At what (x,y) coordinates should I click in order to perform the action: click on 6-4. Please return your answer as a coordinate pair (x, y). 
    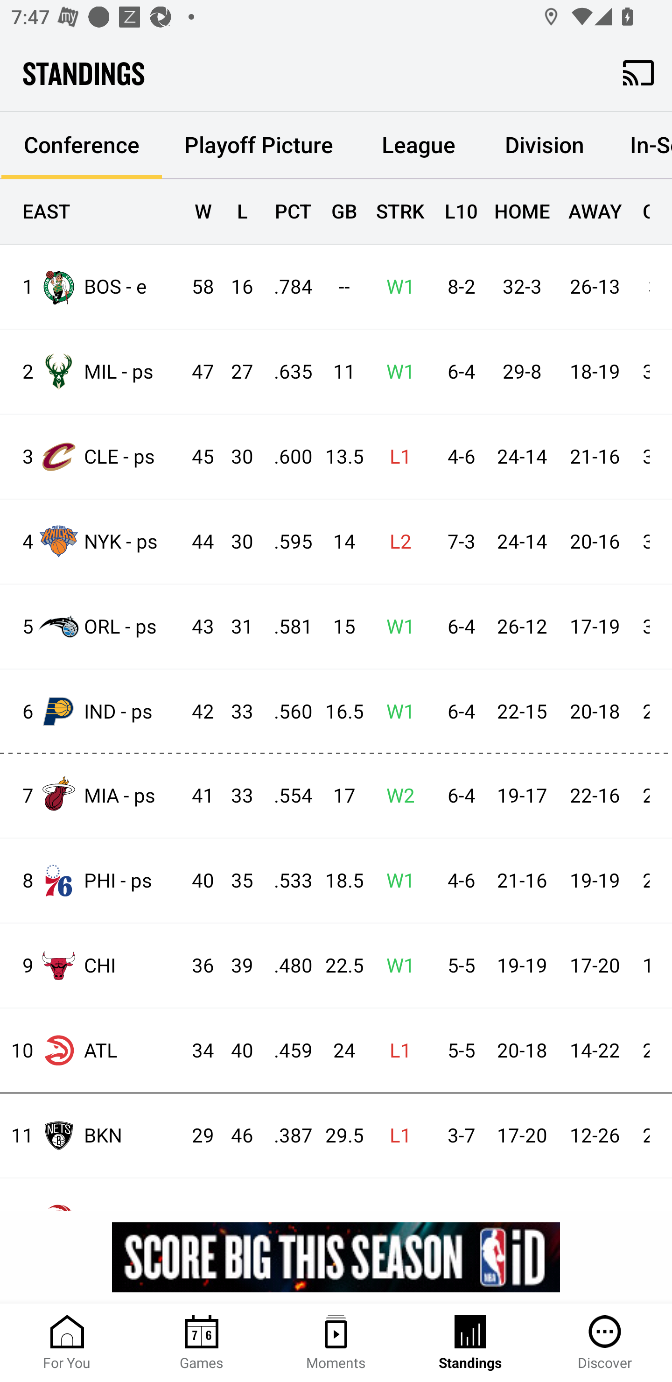
    Looking at the image, I should click on (457, 712).